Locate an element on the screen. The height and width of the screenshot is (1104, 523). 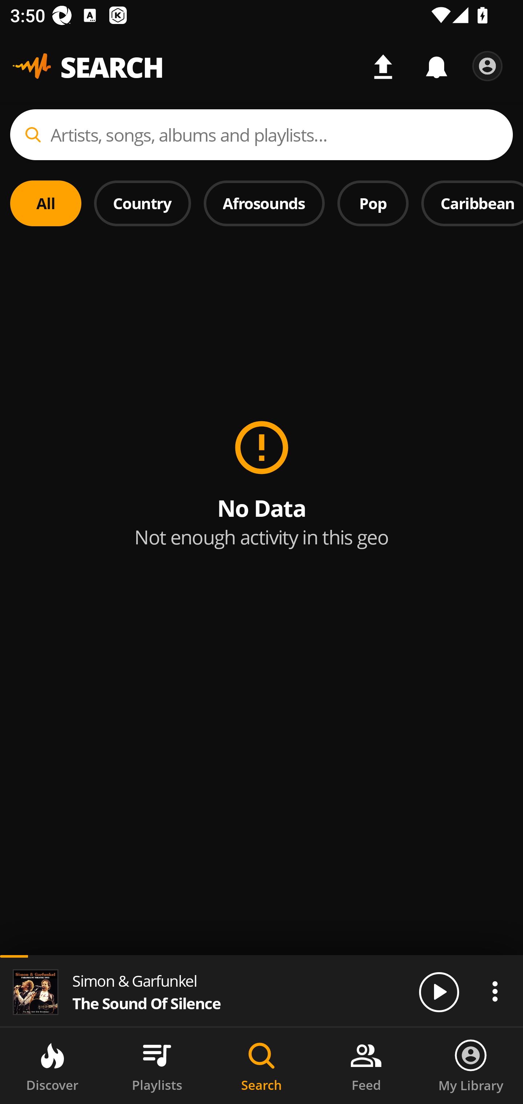
Caribbean is located at coordinates (472, 203).